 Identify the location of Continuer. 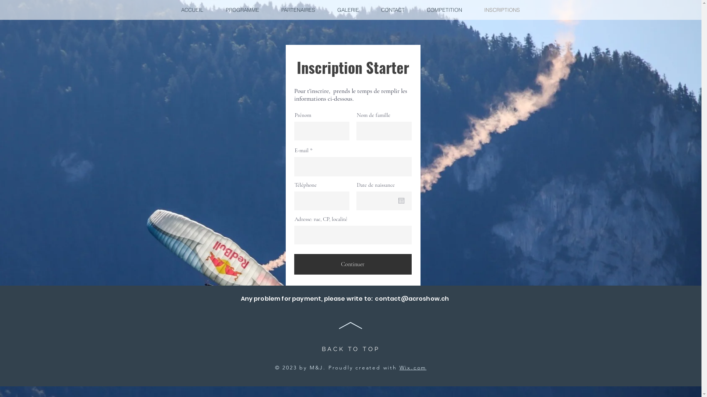
(353, 264).